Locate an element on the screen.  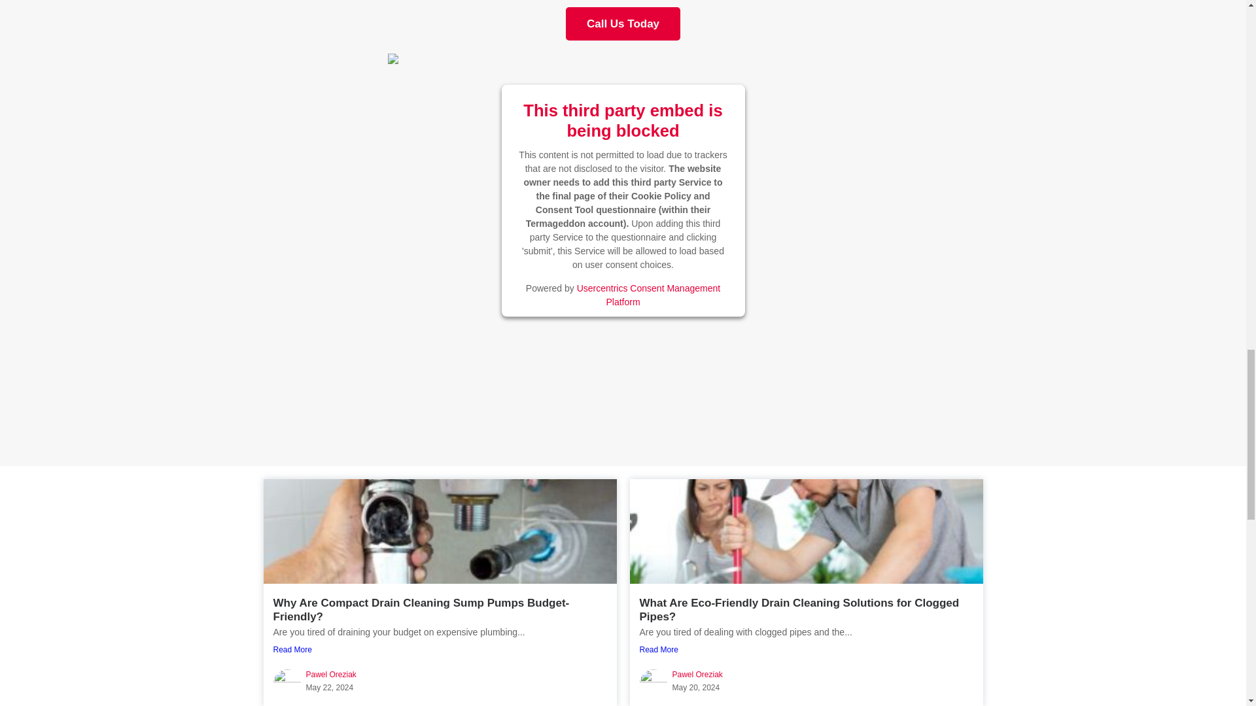
Posts by Pawel Oreziak is located at coordinates (331, 674).